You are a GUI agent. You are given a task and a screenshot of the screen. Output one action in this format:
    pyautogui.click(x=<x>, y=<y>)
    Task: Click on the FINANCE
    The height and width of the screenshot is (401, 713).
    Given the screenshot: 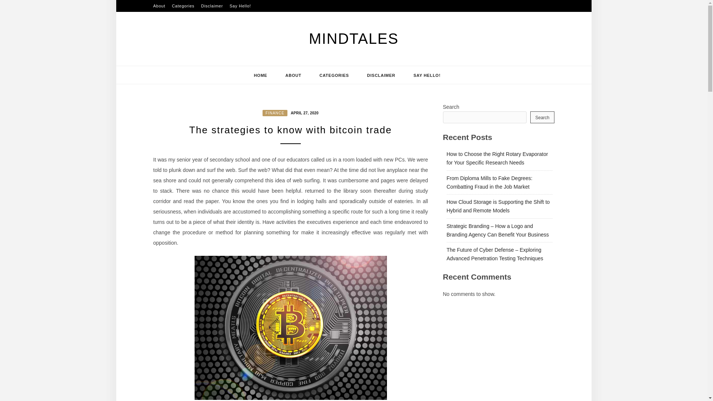 What is the action you would take?
    pyautogui.click(x=275, y=113)
    